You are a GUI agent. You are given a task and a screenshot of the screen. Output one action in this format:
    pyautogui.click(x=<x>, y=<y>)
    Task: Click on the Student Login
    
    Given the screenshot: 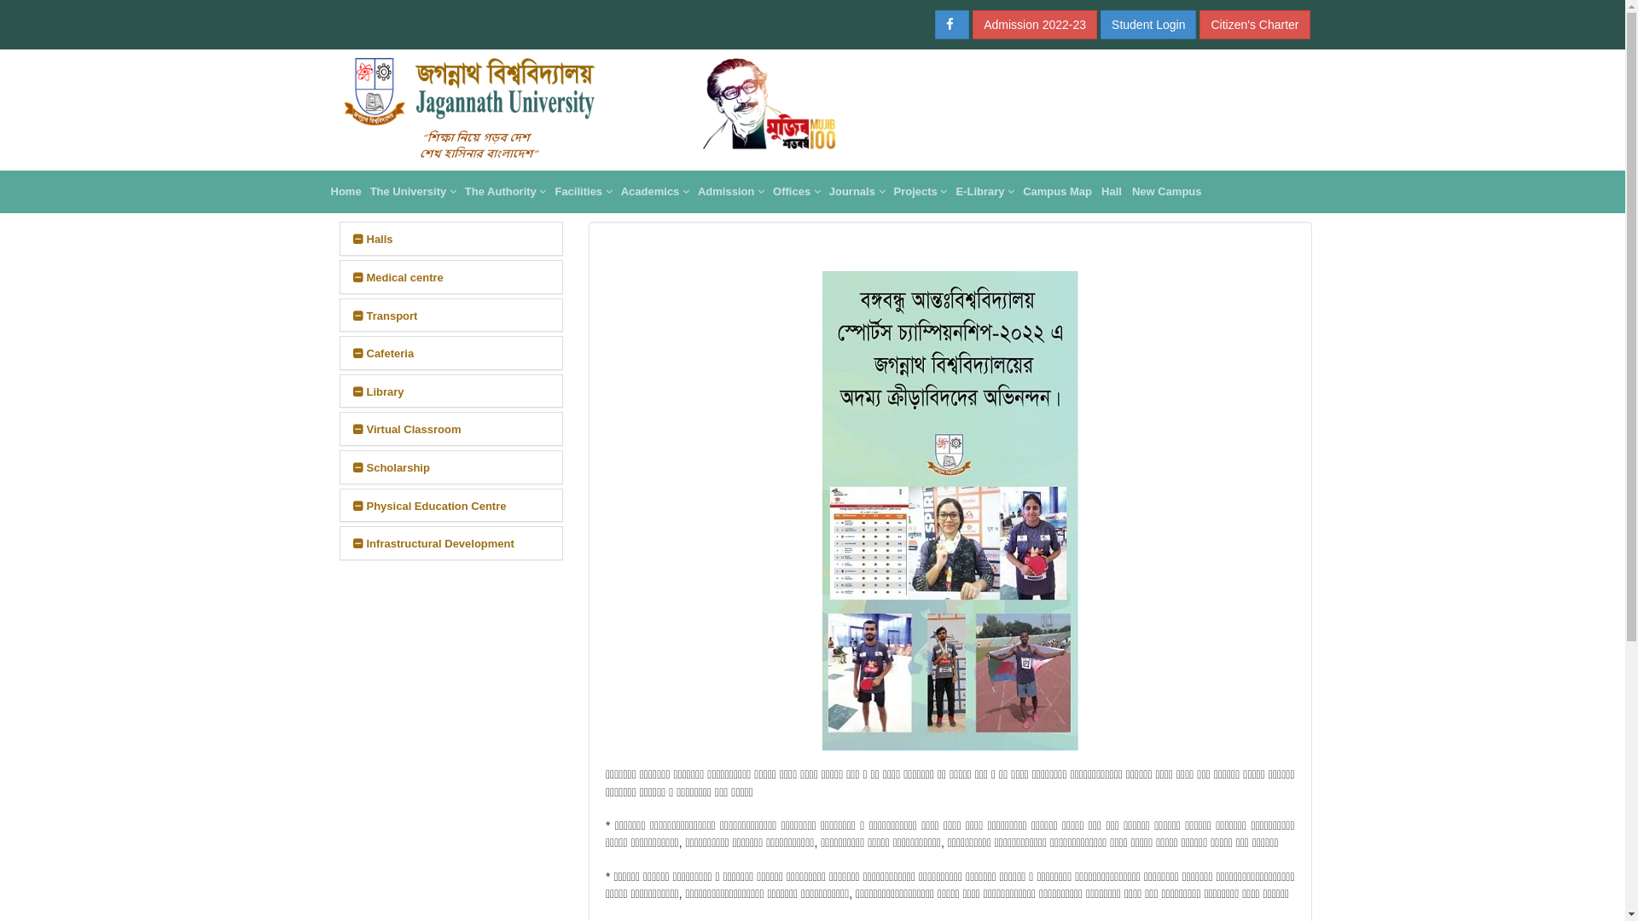 What is the action you would take?
    pyautogui.click(x=1148, y=25)
    